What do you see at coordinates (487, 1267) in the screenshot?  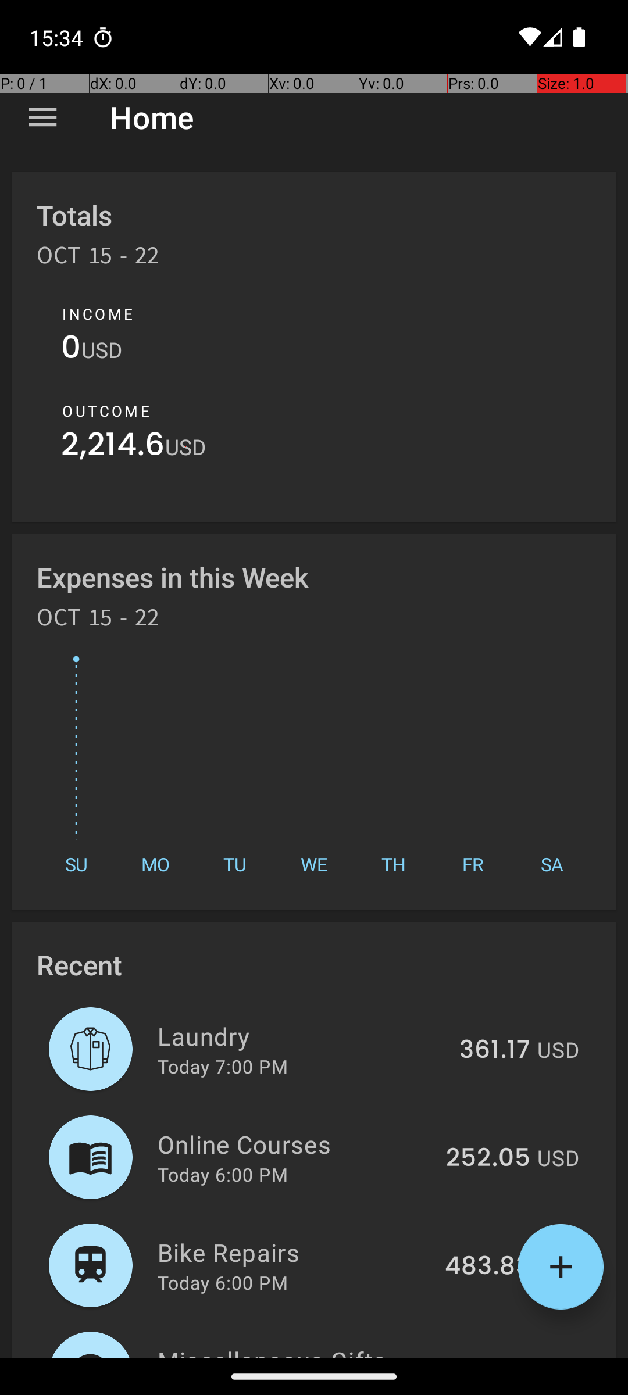 I see `483.83` at bounding box center [487, 1267].